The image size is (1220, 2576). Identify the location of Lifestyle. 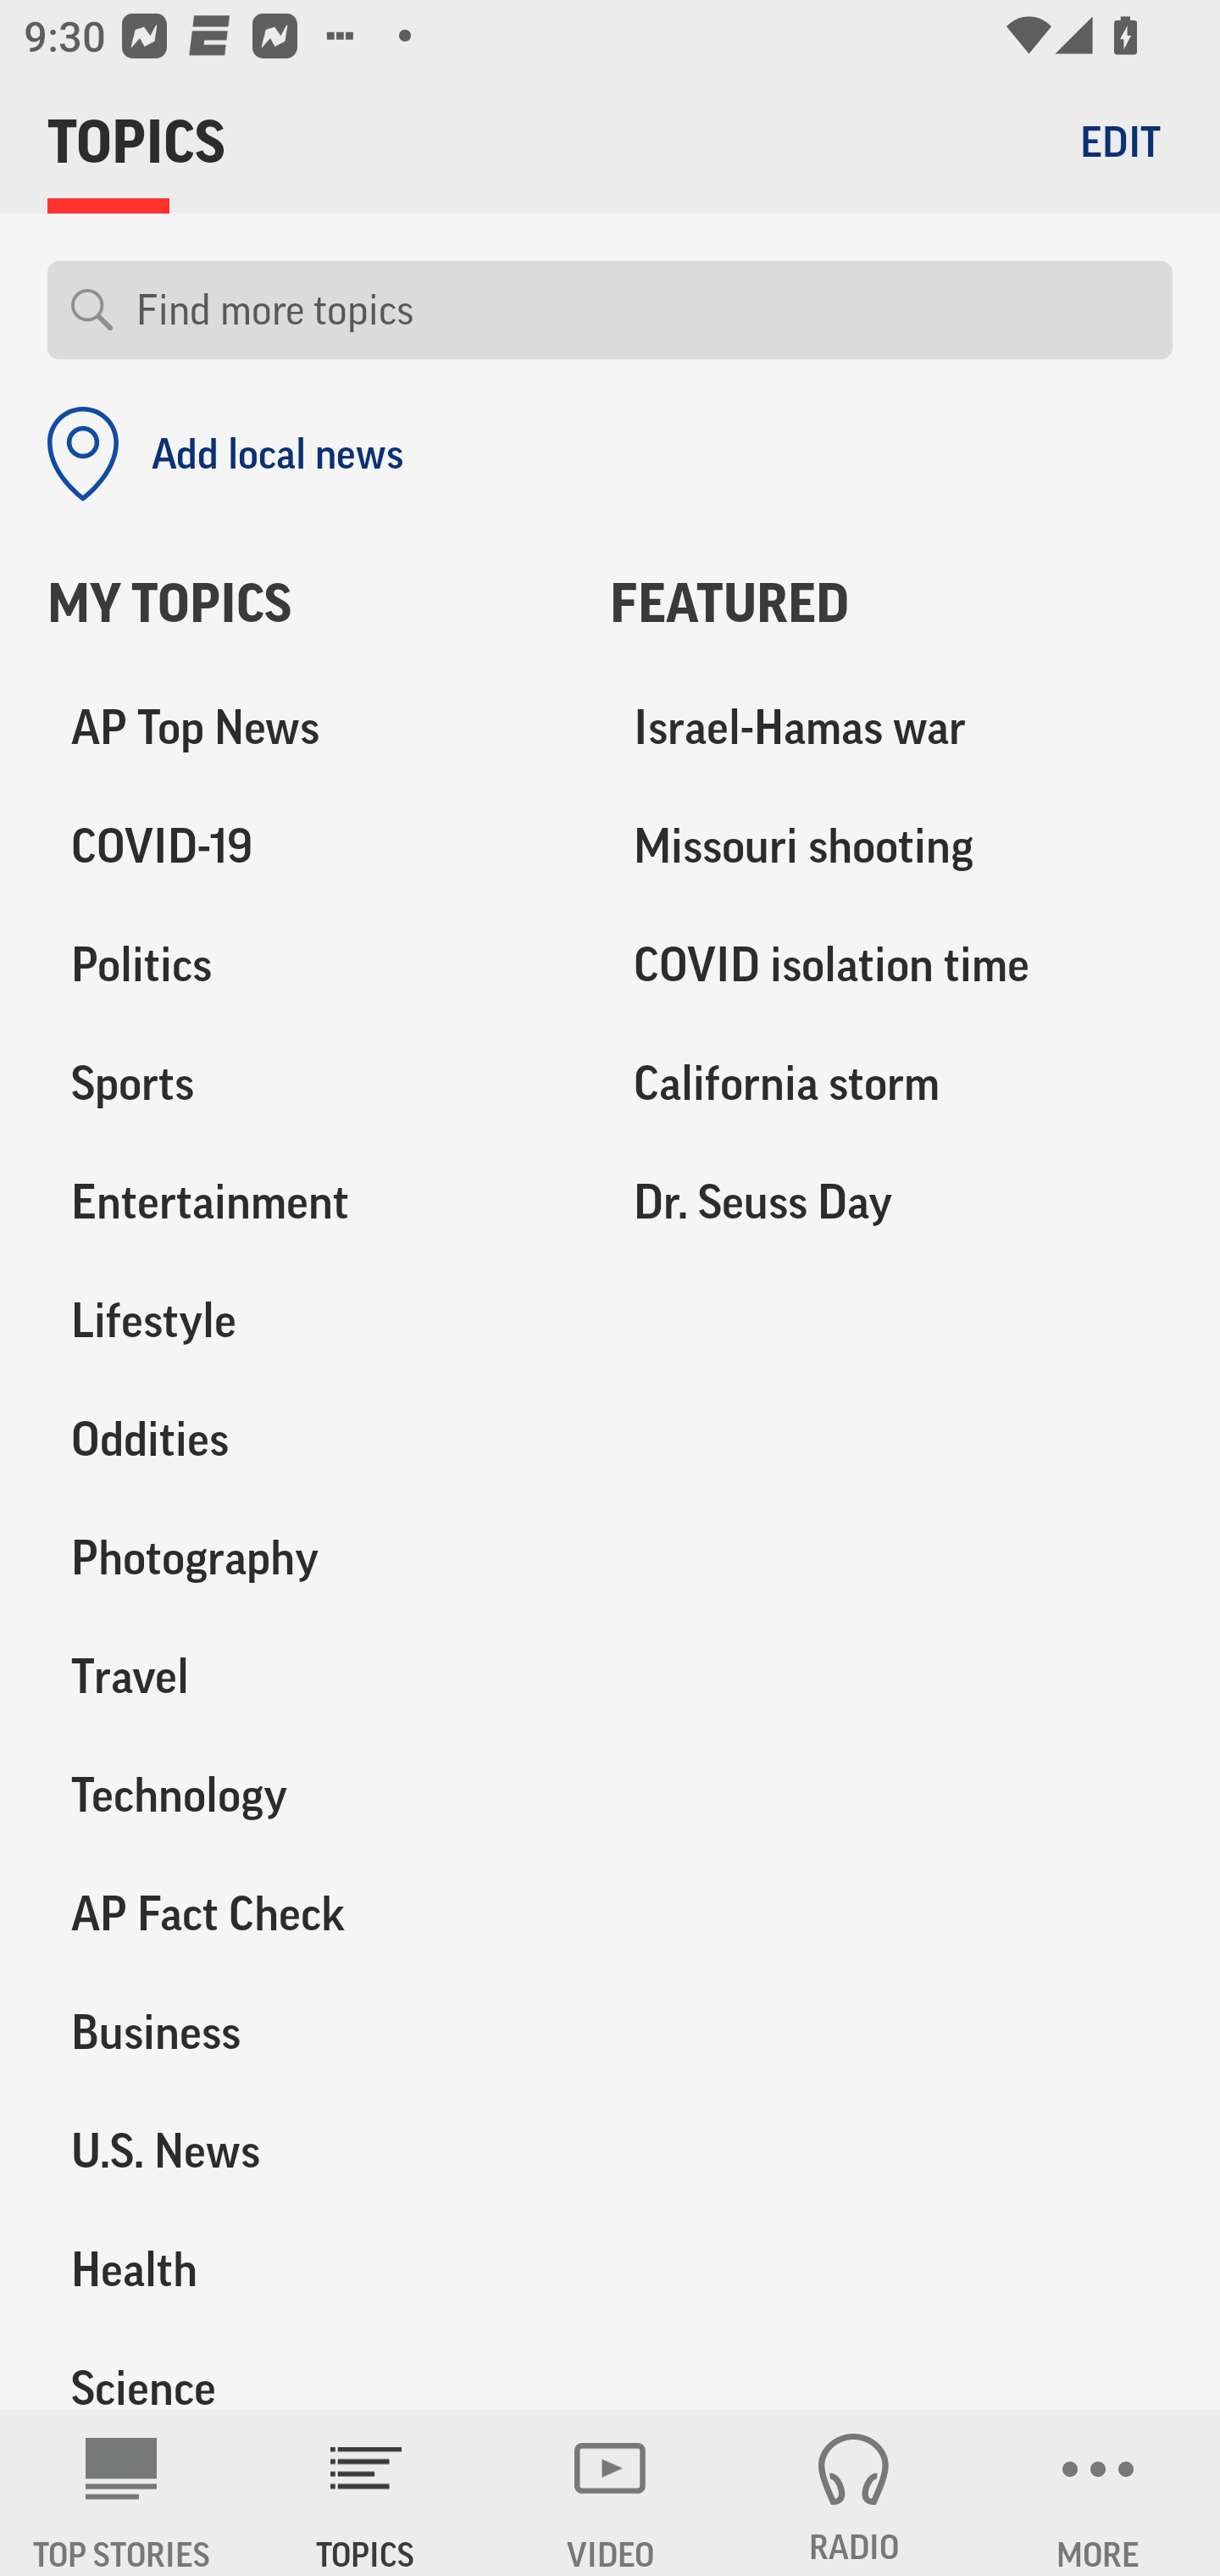
(305, 1321).